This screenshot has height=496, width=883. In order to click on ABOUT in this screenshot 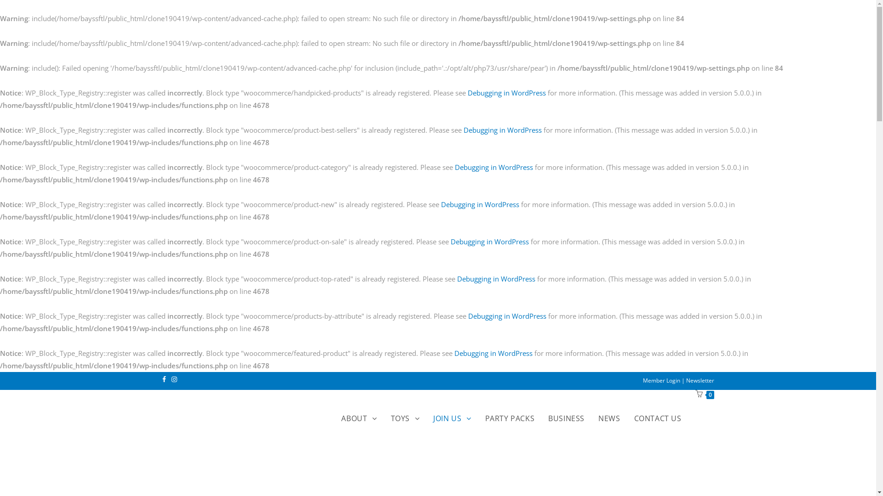, I will do `click(359, 419)`.